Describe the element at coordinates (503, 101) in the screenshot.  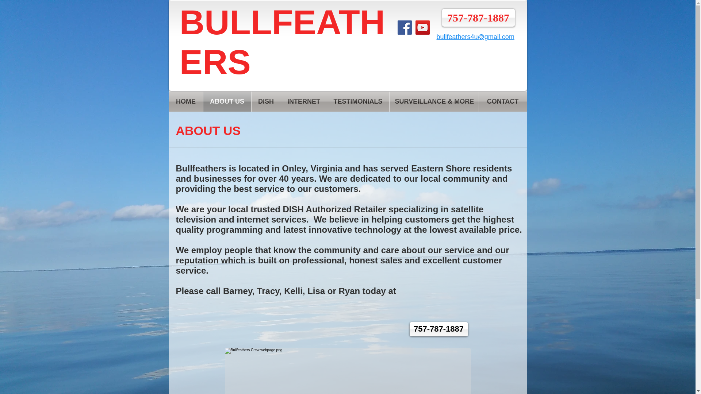
I see `CONTACT` at that location.